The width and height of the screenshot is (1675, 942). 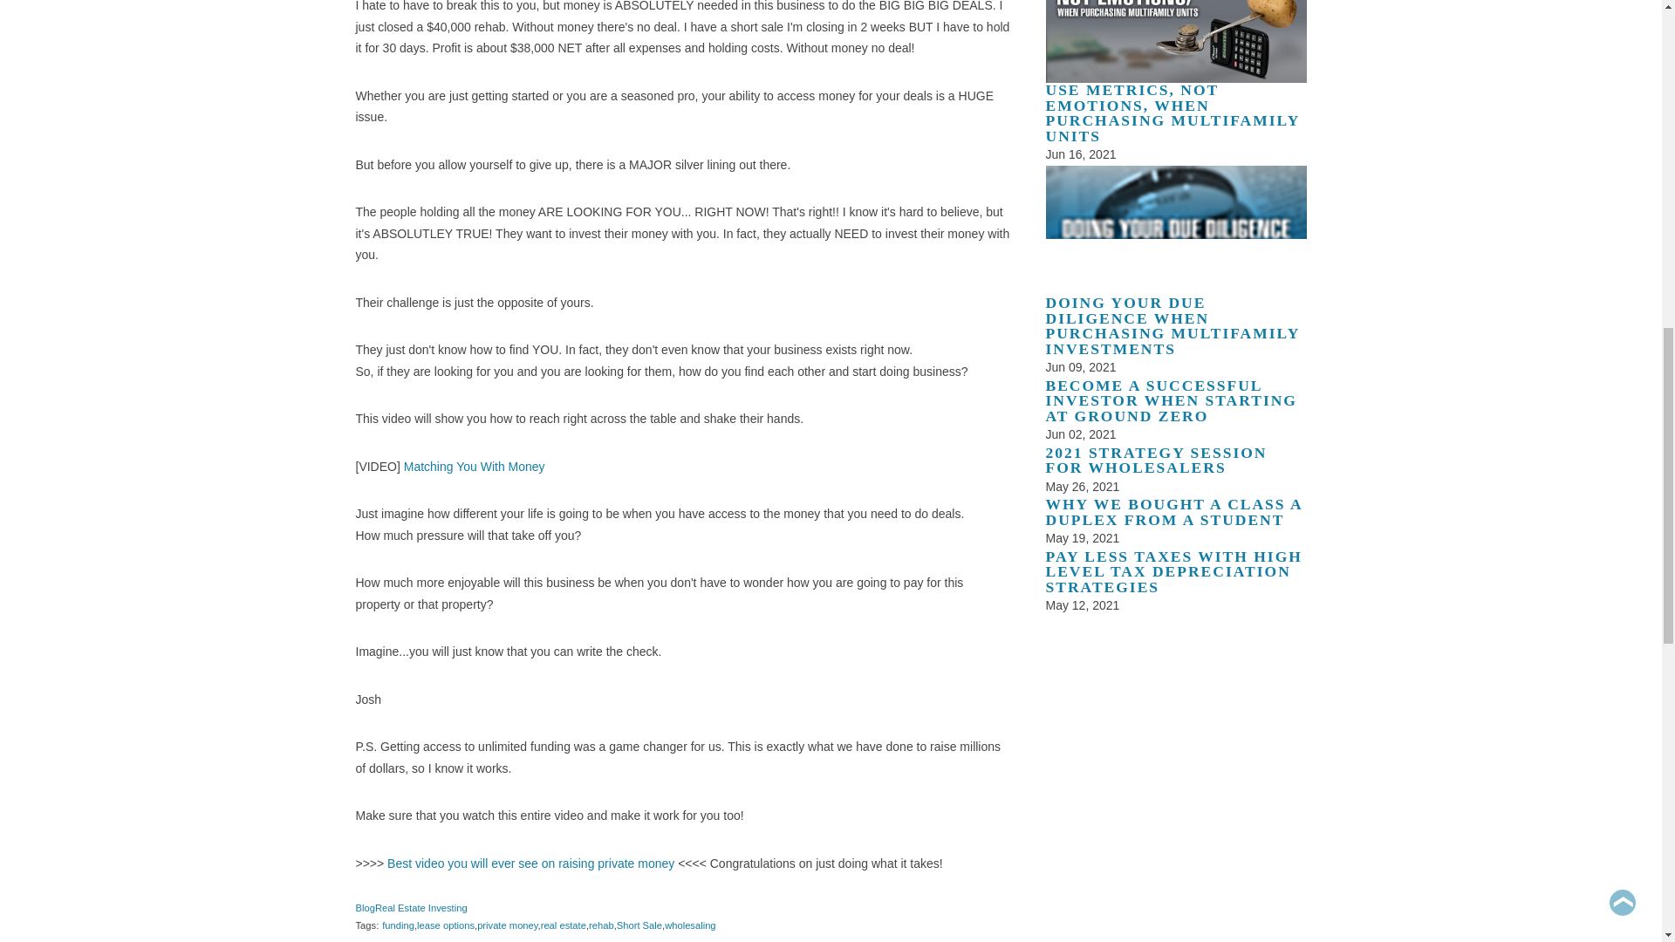 What do you see at coordinates (602, 925) in the screenshot?
I see `rehab` at bounding box center [602, 925].